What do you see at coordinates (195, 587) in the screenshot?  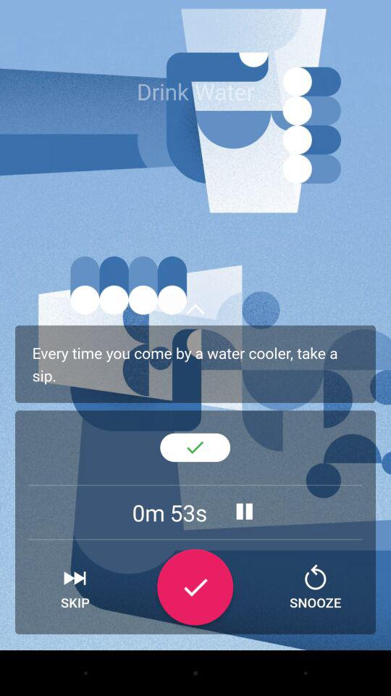 I see `click on the right icon` at bounding box center [195, 587].